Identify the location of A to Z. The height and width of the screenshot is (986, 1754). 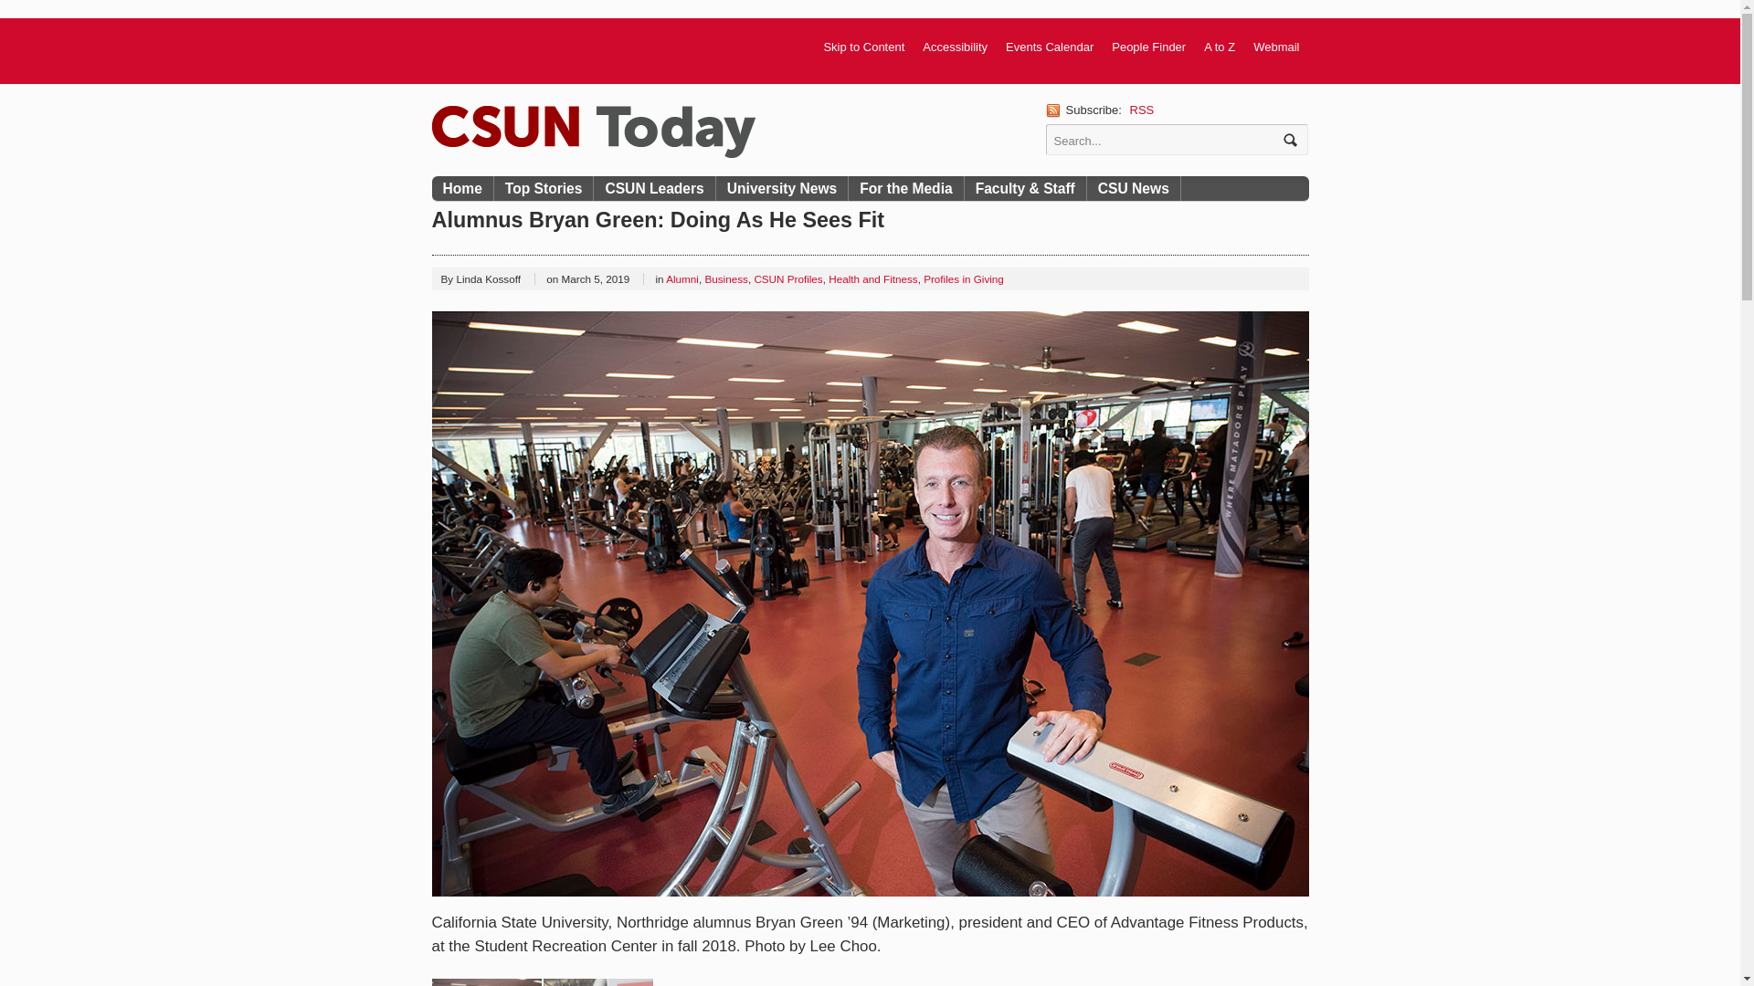
(1219, 47).